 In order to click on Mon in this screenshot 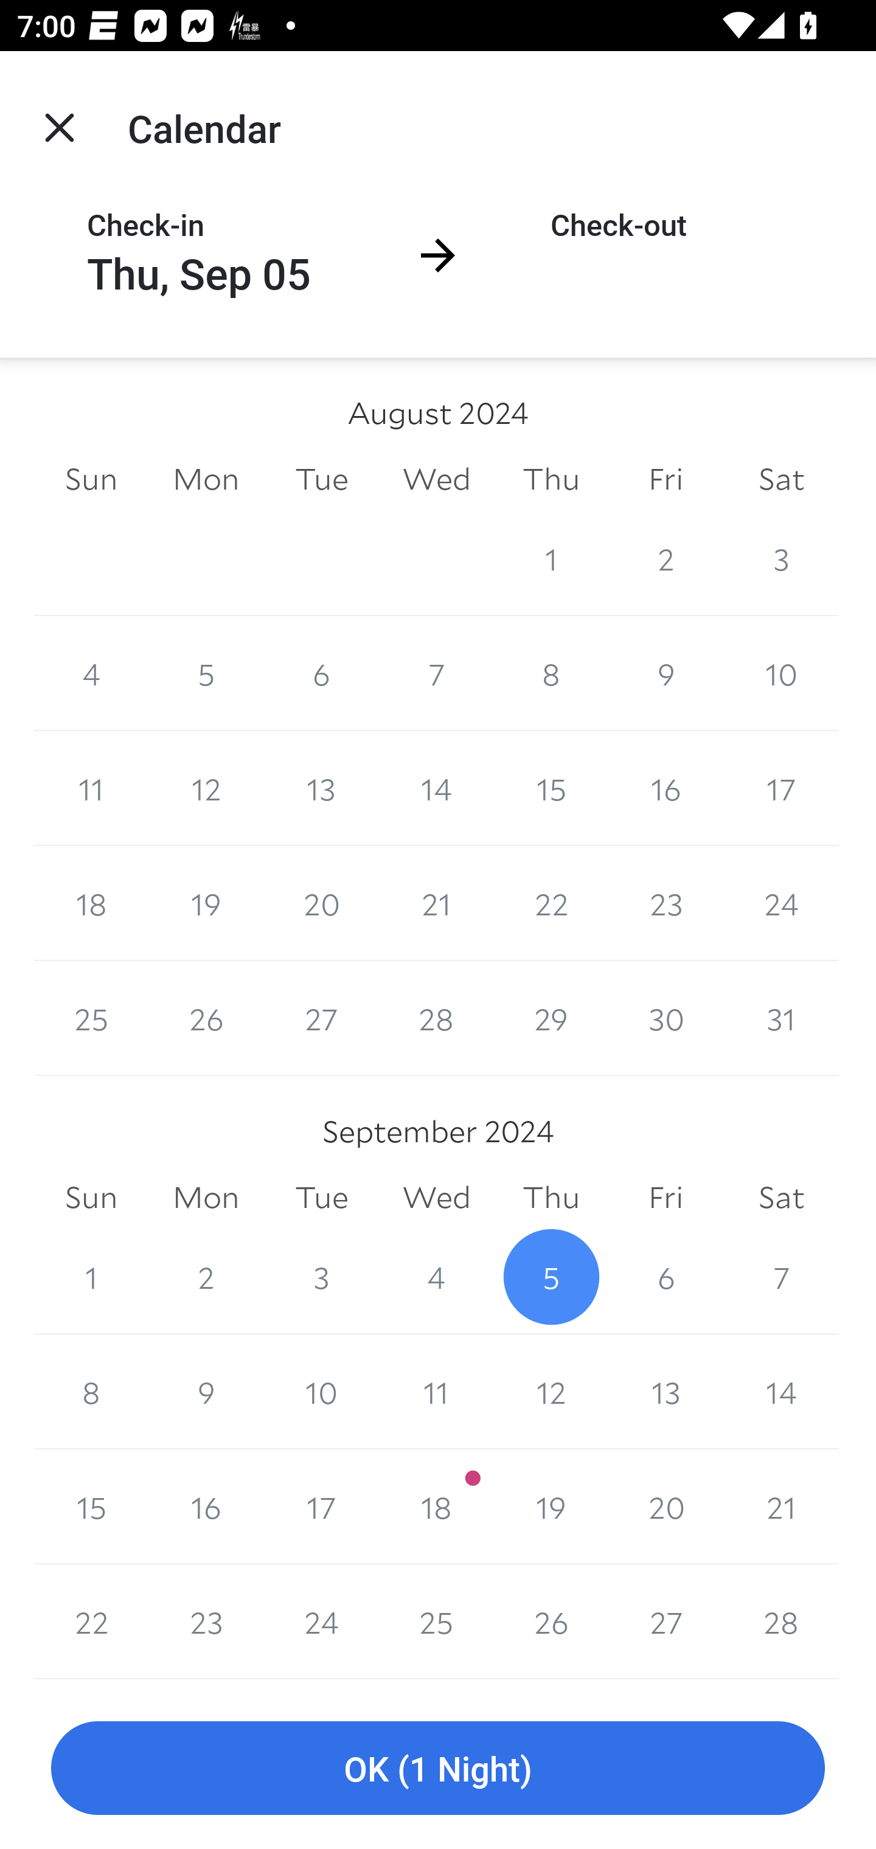, I will do `click(206, 478)`.